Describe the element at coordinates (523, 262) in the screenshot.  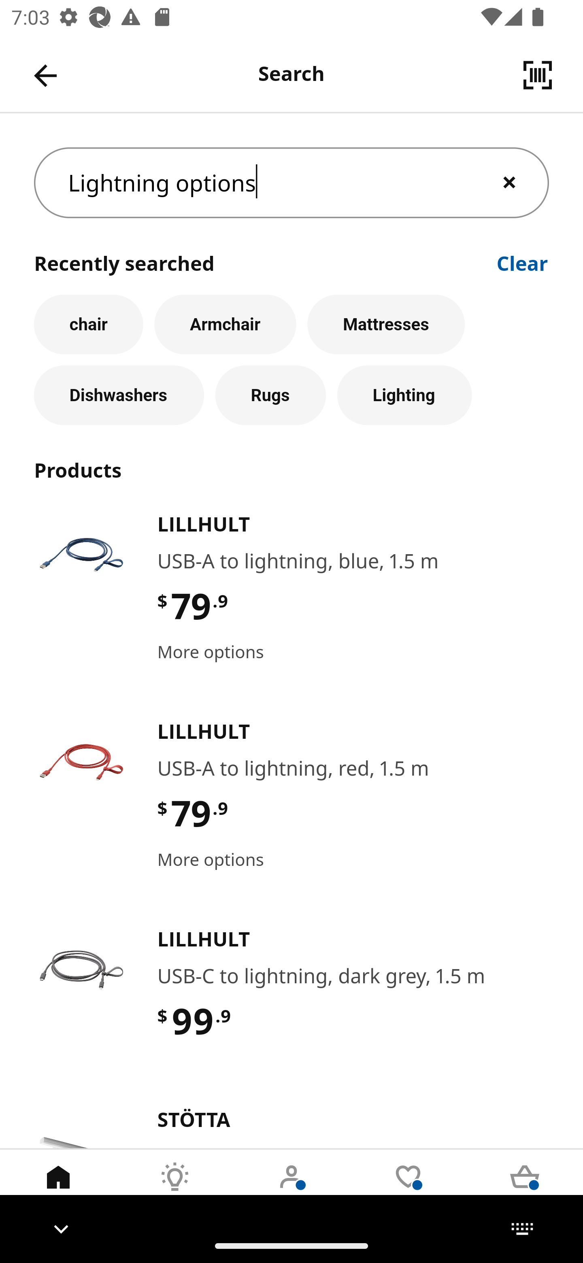
I see `Clear` at that location.